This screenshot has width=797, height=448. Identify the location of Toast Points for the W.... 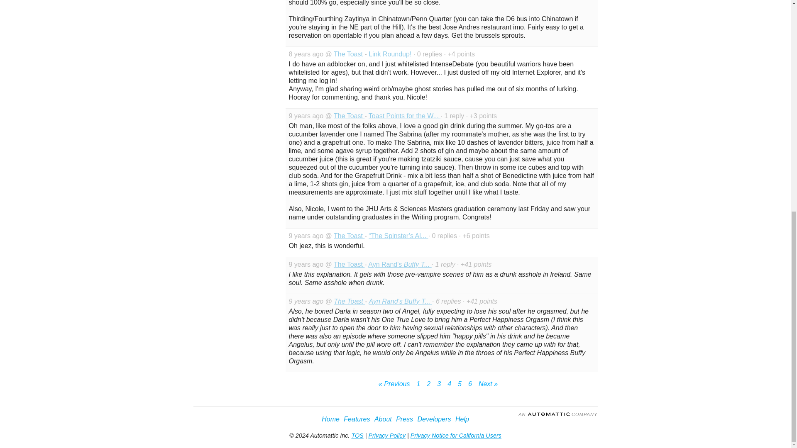
(404, 116).